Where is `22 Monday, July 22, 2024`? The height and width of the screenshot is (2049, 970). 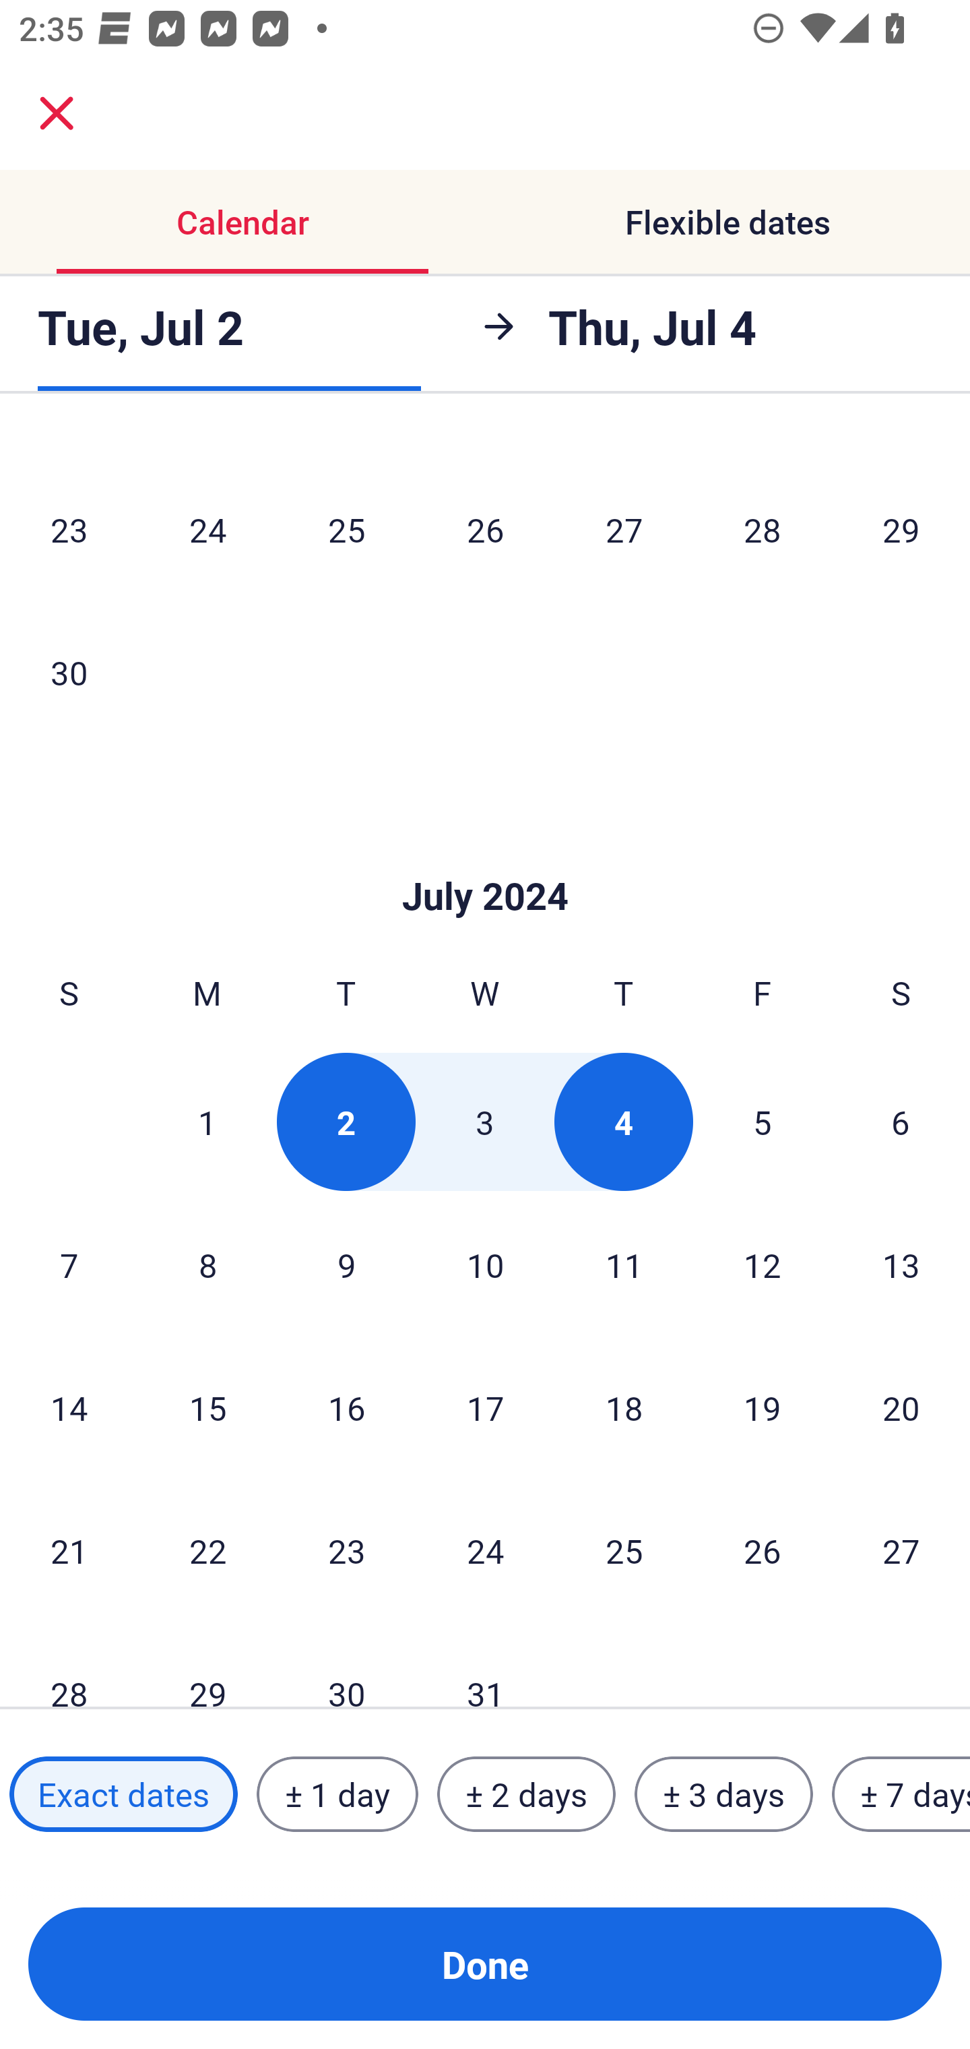
22 Monday, July 22, 2024 is located at coordinates (207, 1550).